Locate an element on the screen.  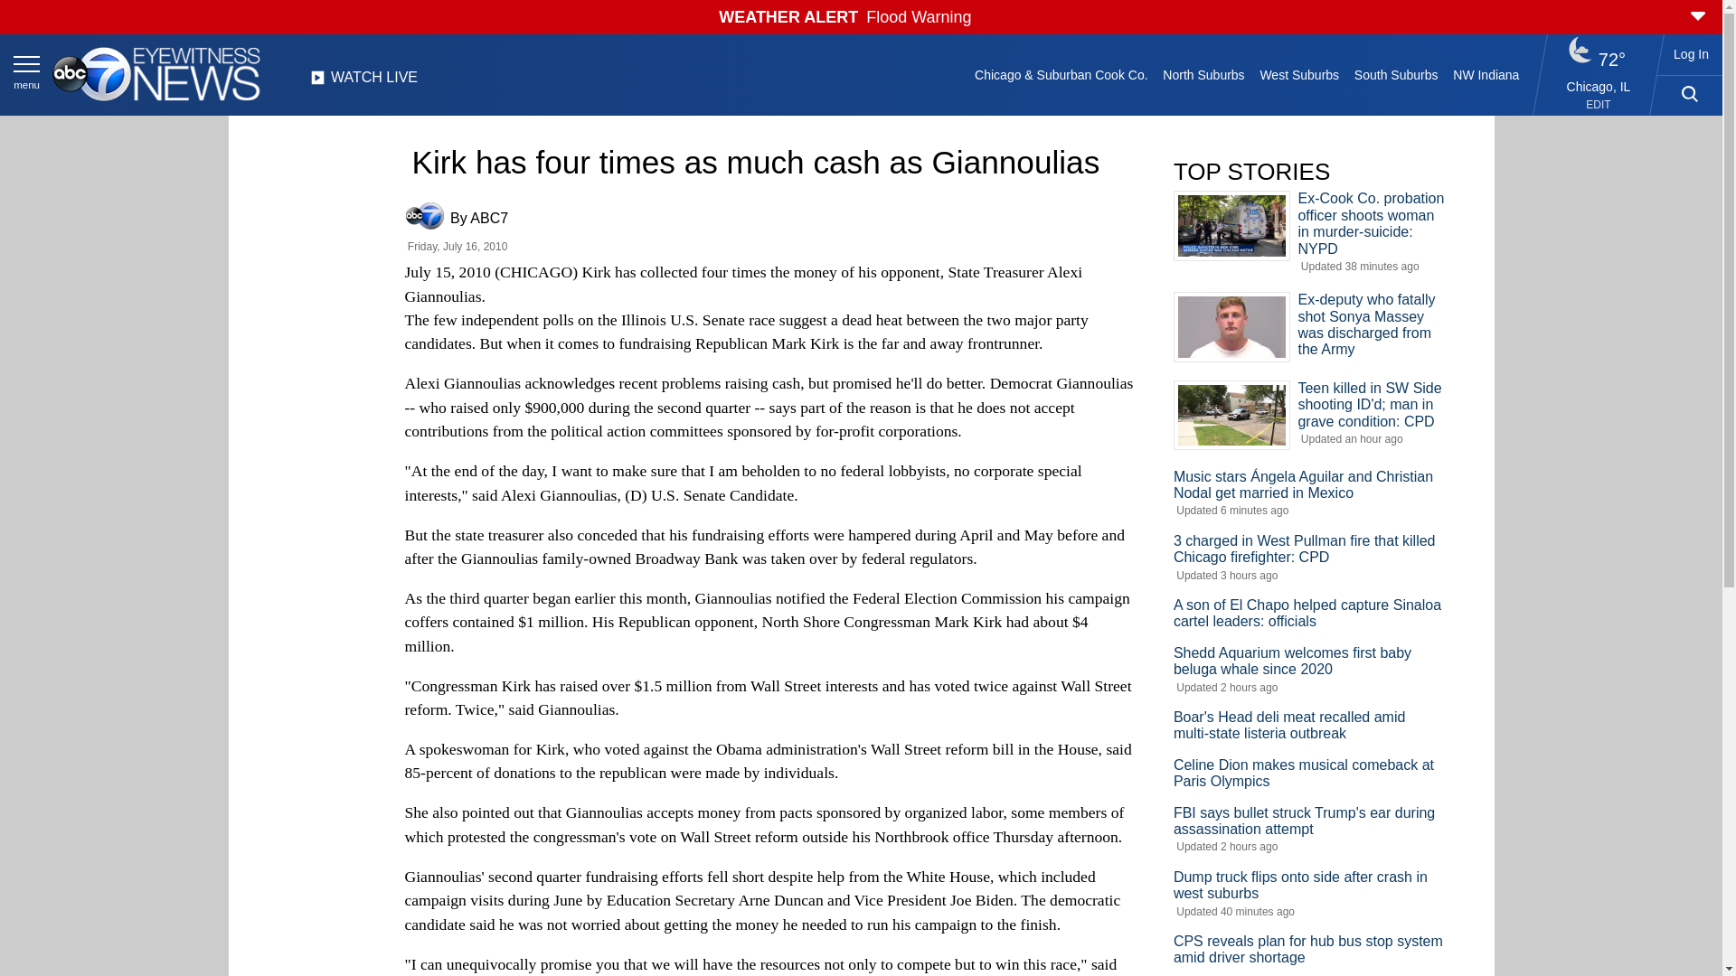
Chicago, IL is located at coordinates (1599, 86).